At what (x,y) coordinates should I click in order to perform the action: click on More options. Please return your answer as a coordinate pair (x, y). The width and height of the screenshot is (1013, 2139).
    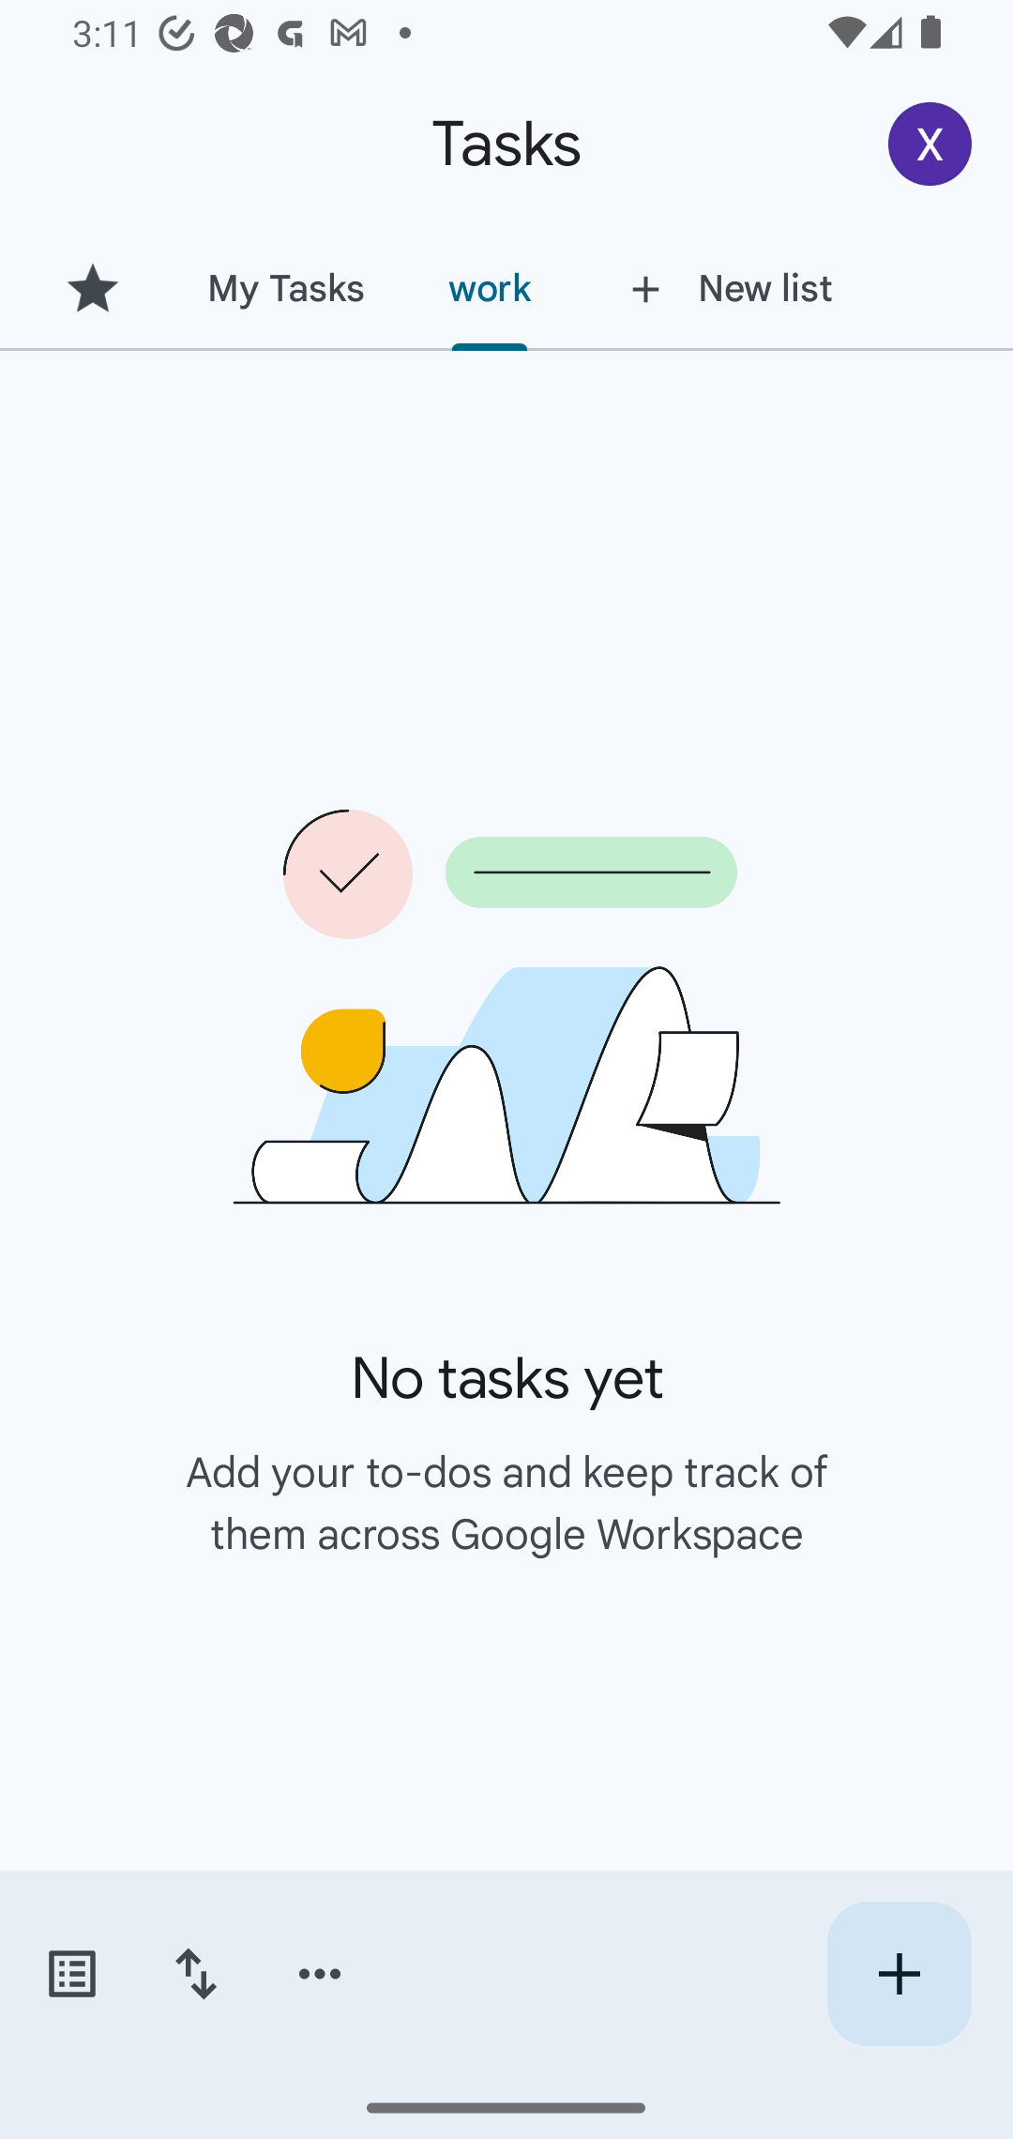
    Looking at the image, I should click on (320, 1974).